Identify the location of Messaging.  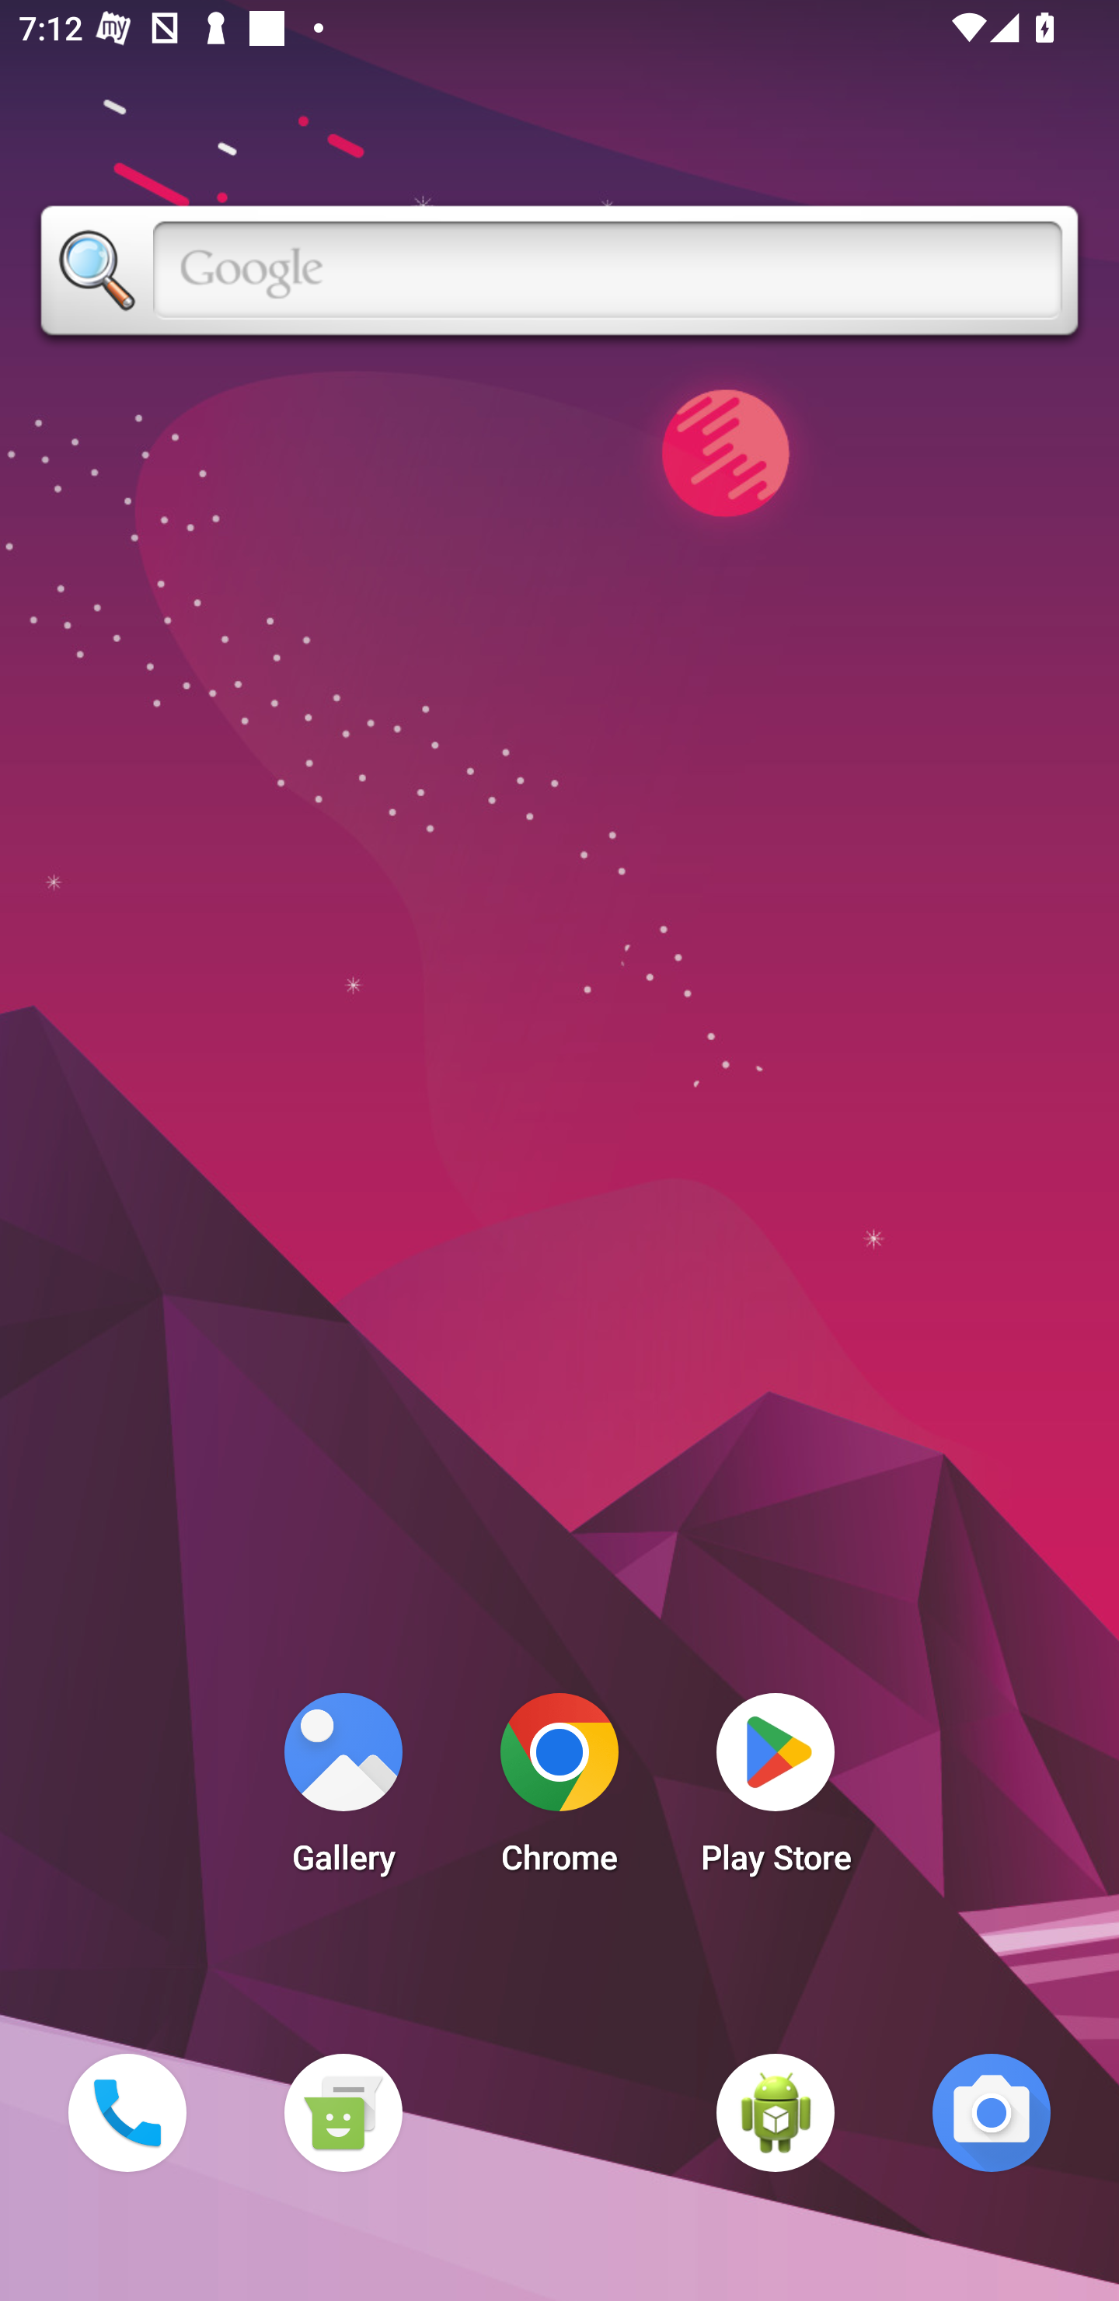
(343, 2112).